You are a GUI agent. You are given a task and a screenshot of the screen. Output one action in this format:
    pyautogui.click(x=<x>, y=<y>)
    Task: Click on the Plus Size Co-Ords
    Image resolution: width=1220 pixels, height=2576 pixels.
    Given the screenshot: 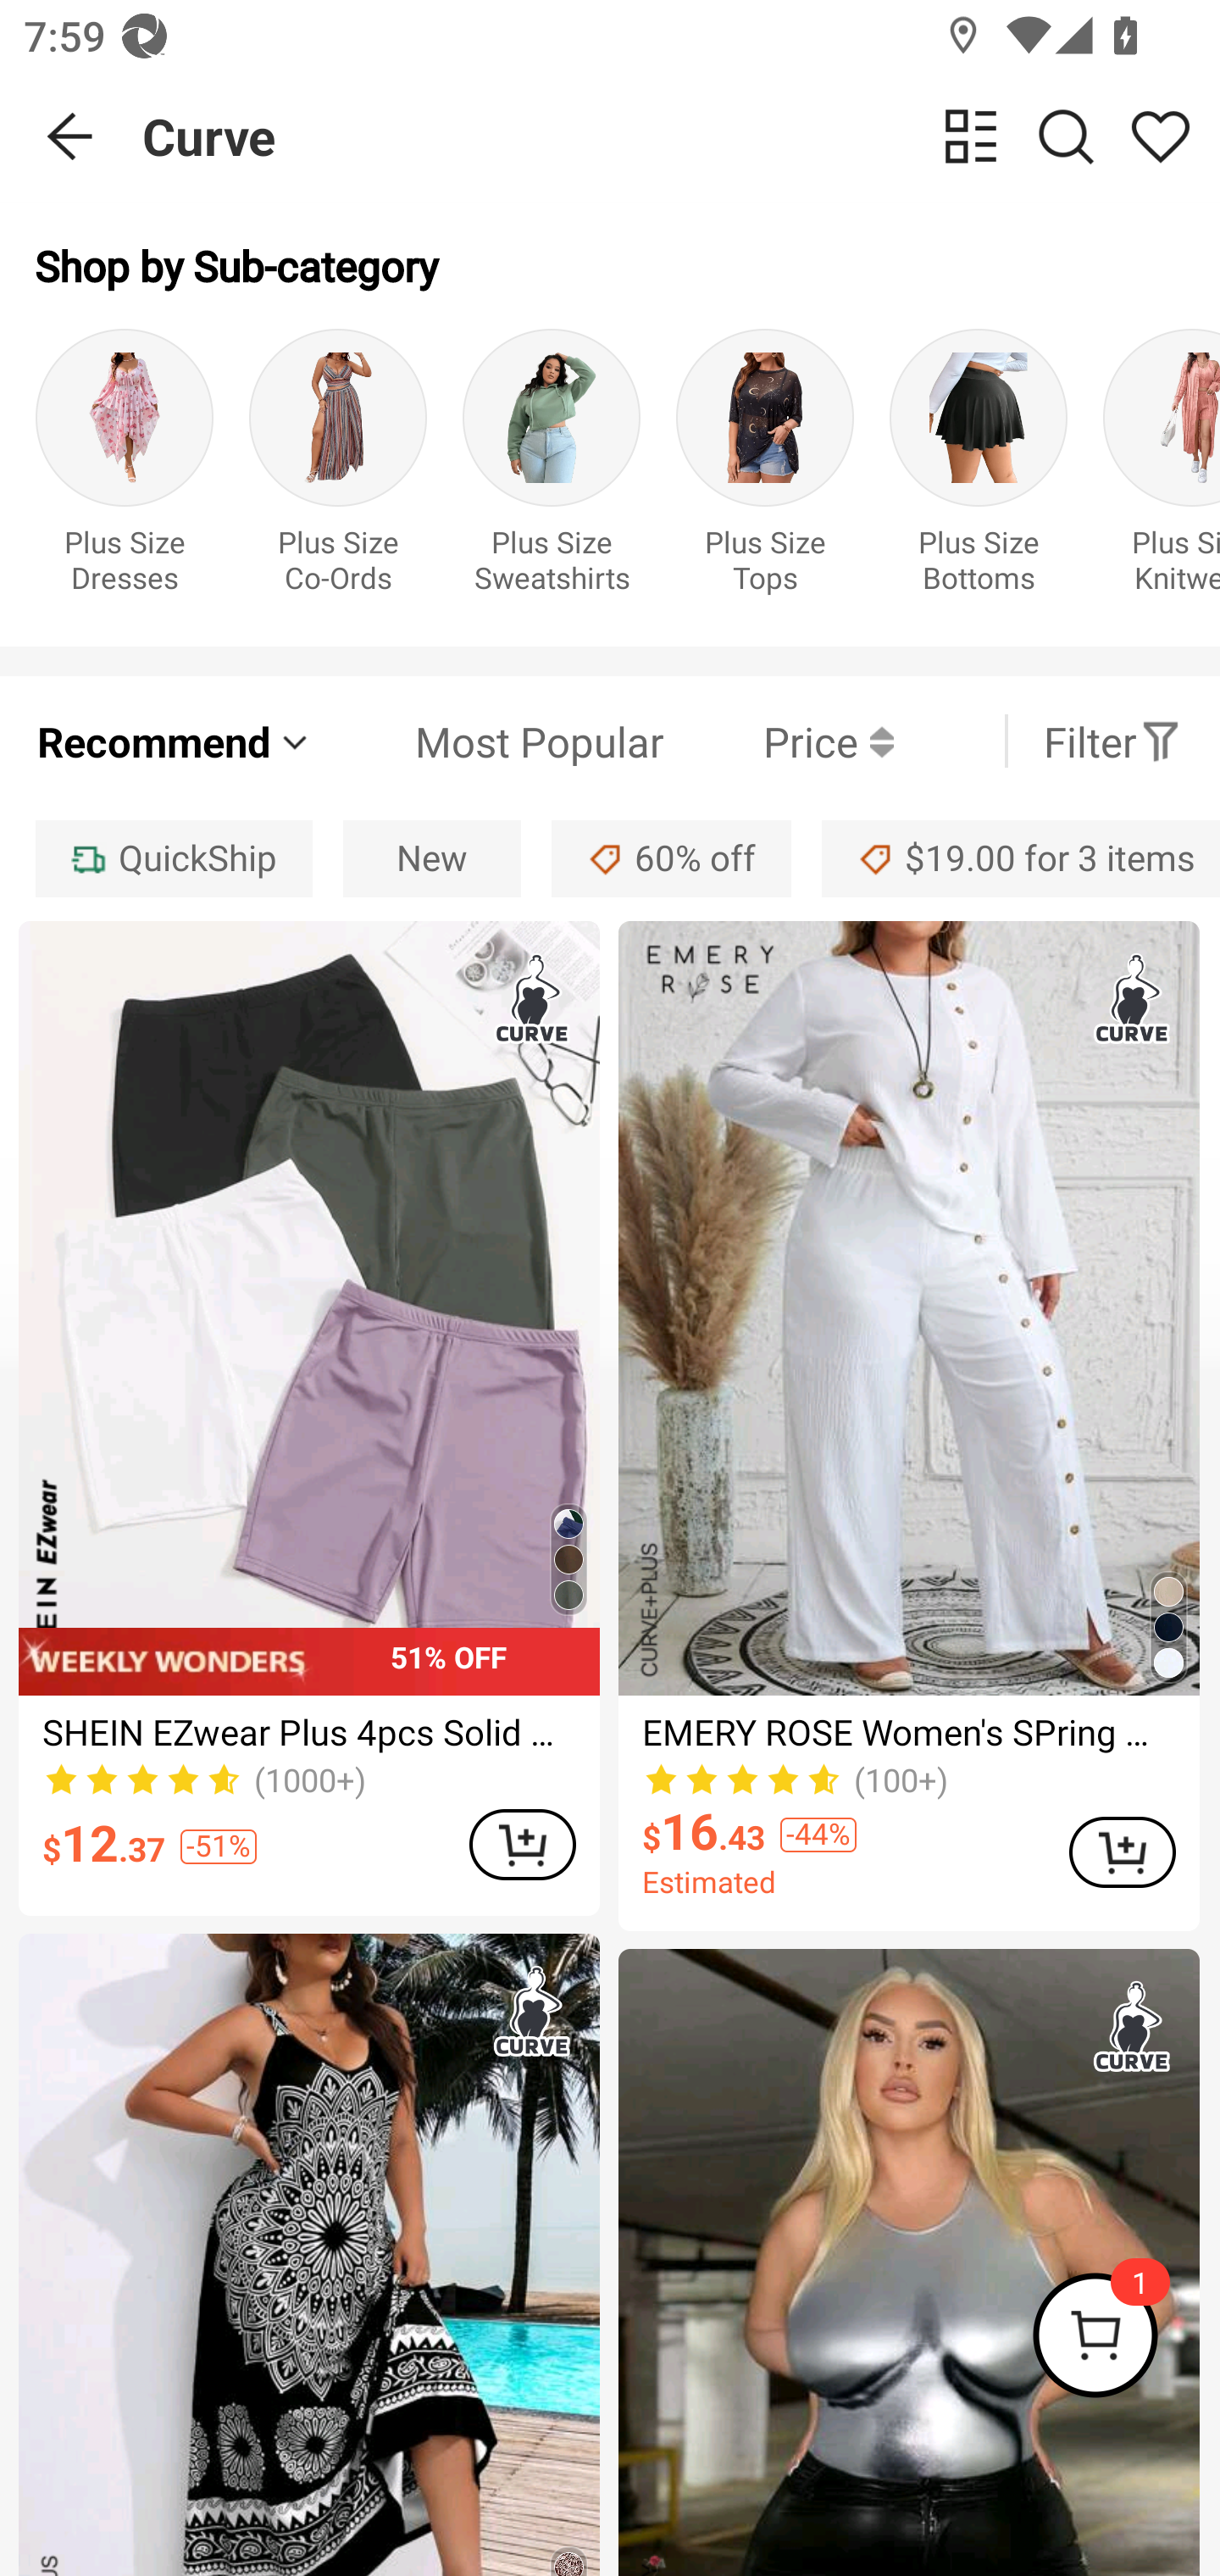 What is the action you would take?
    pyautogui.click(x=337, y=469)
    